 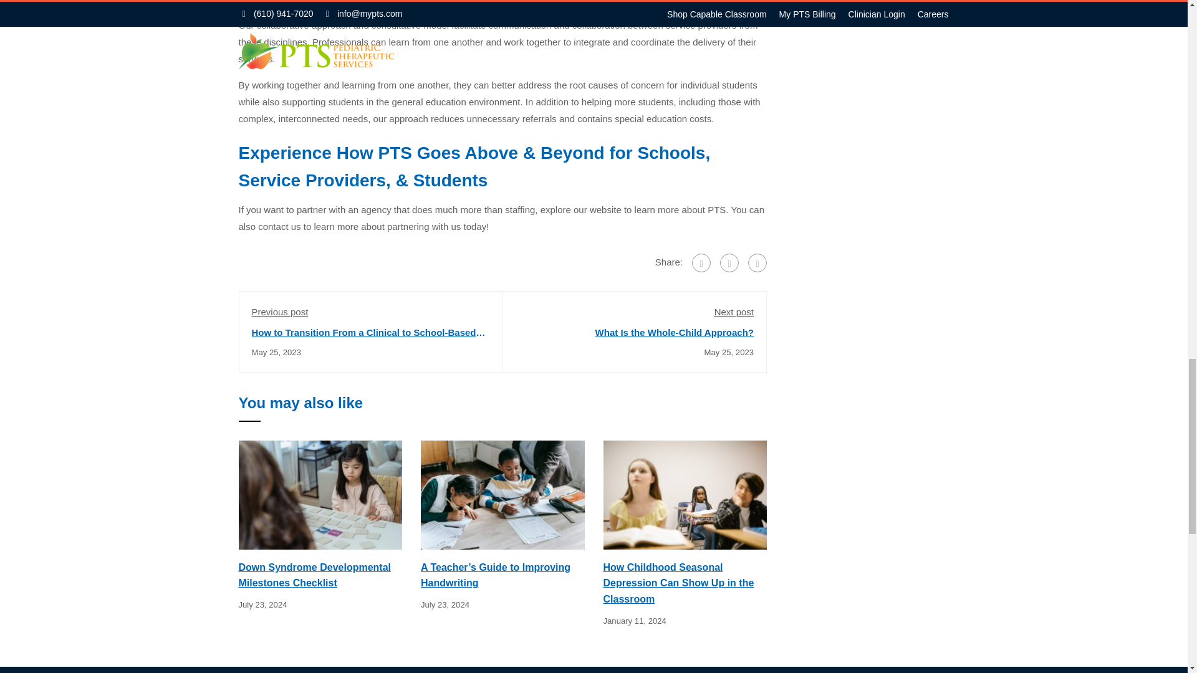 What do you see at coordinates (729, 263) in the screenshot?
I see `Twitter` at bounding box center [729, 263].